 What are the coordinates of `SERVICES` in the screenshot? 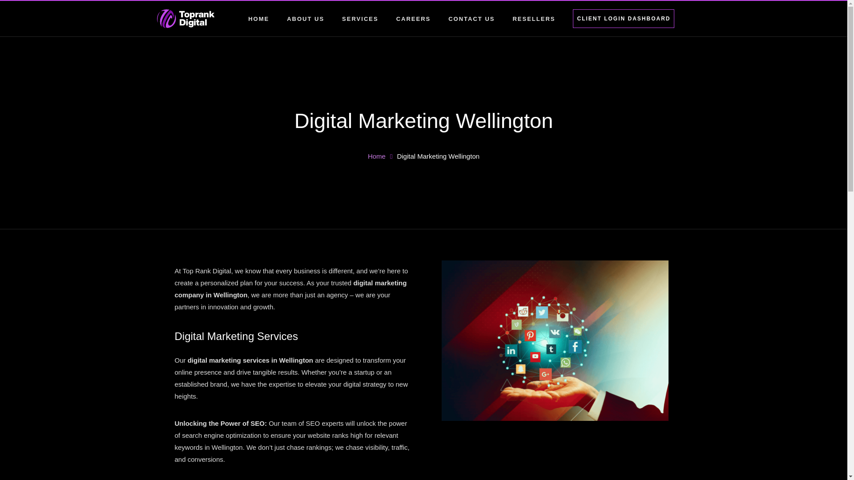 It's located at (268, 19).